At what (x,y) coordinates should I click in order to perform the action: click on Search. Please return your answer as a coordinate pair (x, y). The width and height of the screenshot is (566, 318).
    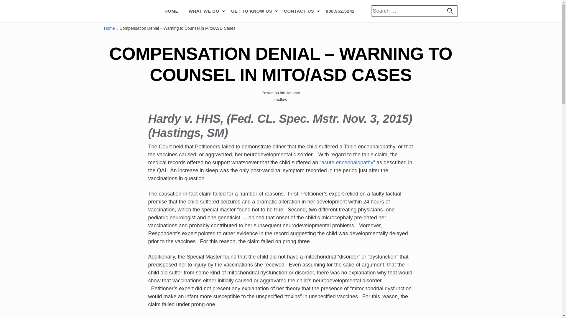
    Looking at the image, I should click on (450, 11).